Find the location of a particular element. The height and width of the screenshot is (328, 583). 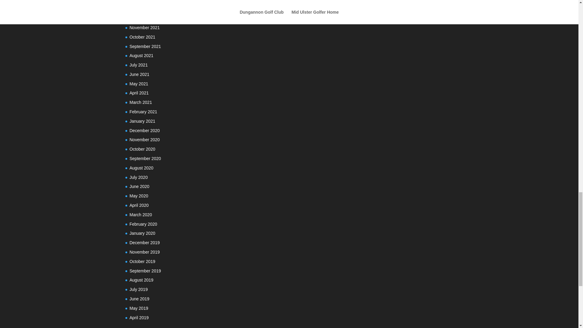

October 2021 is located at coordinates (142, 37).